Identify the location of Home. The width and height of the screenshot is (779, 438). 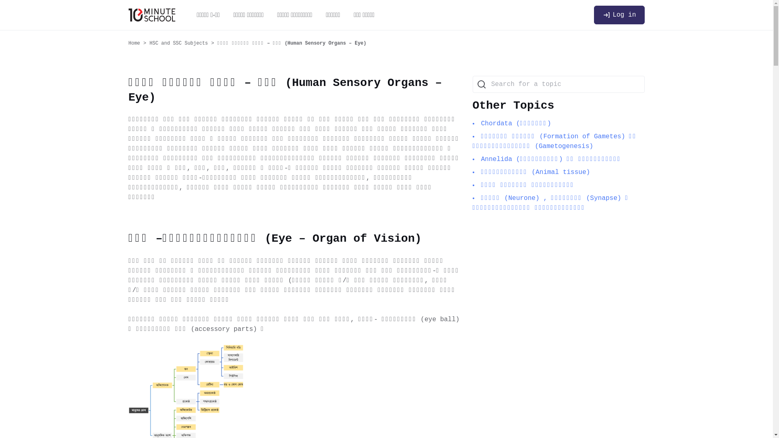
(139, 43).